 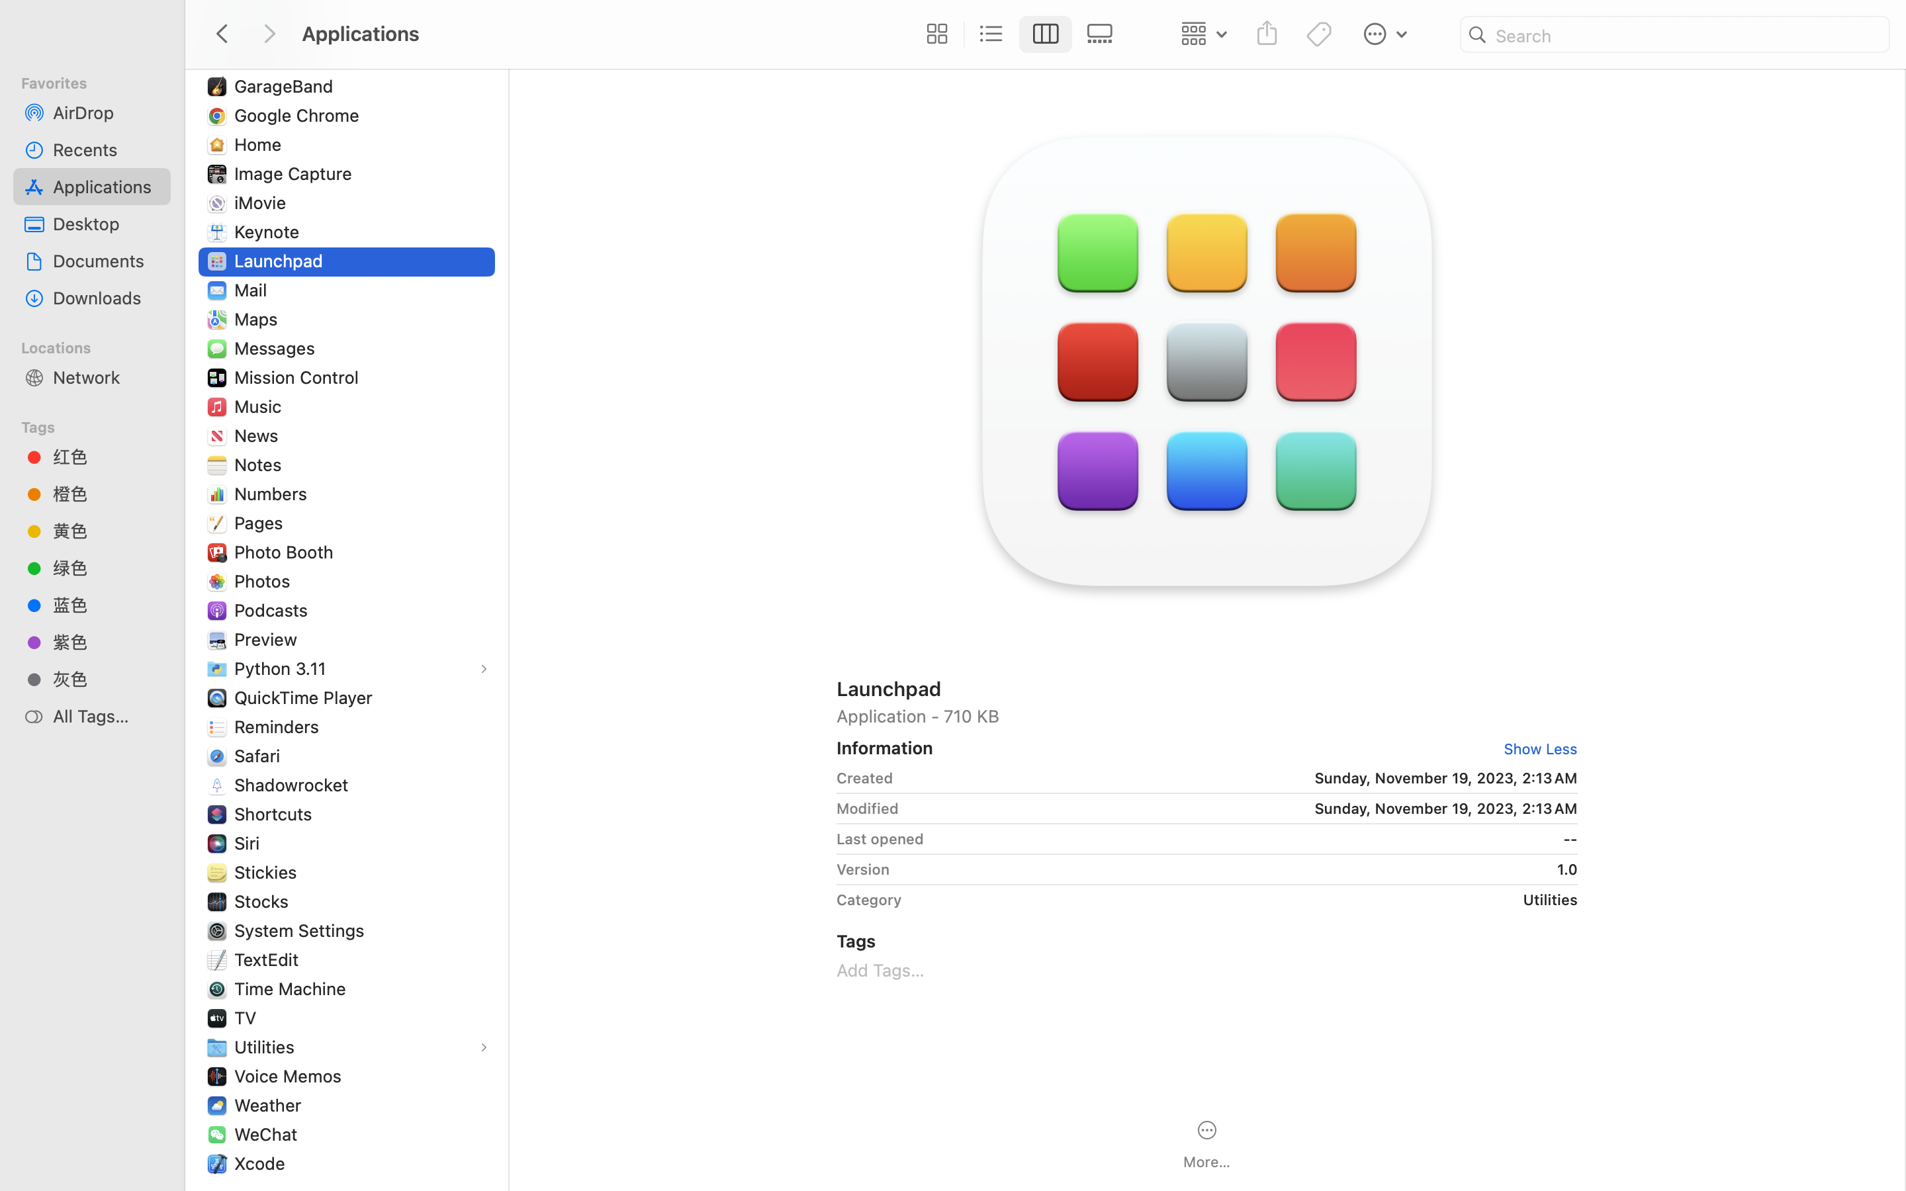 What do you see at coordinates (107, 261) in the screenshot?
I see `Documents` at bounding box center [107, 261].